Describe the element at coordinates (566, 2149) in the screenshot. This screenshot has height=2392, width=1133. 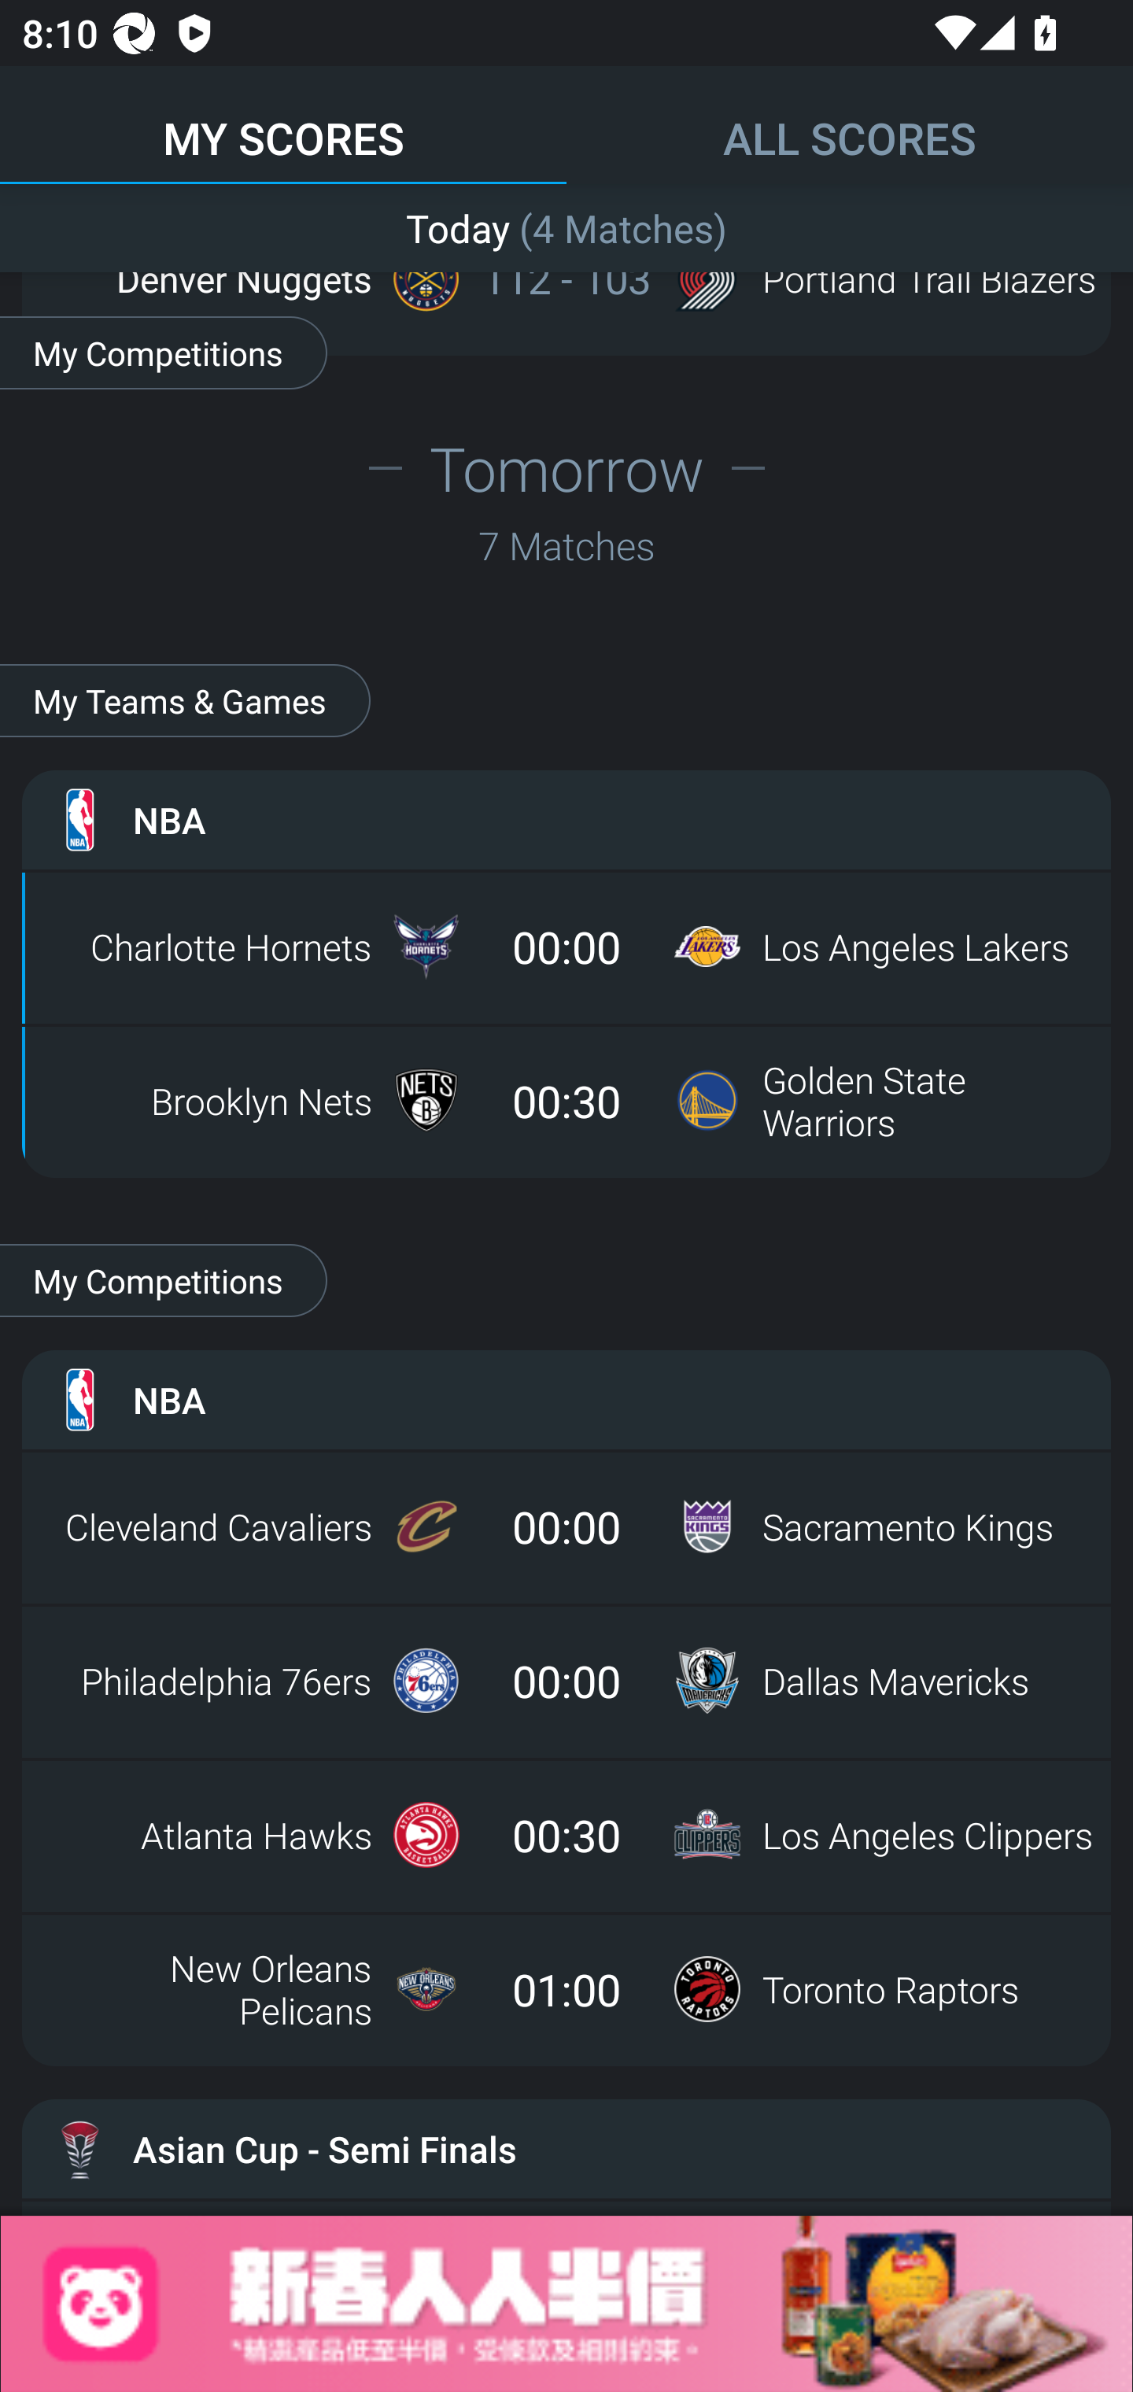
I see `Asian Cup - Semi Finals` at that location.